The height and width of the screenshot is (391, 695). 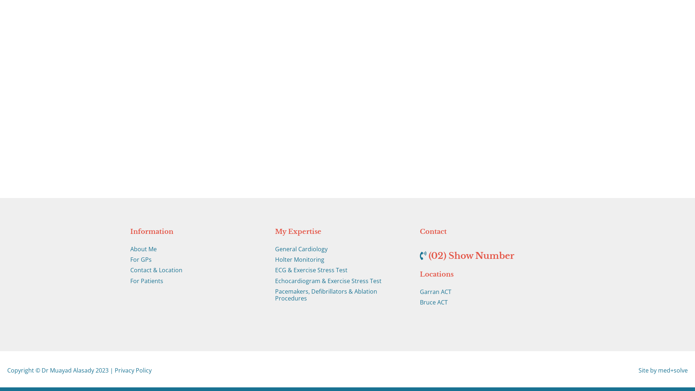 What do you see at coordinates (133, 370) in the screenshot?
I see `Privacy Policy` at bounding box center [133, 370].